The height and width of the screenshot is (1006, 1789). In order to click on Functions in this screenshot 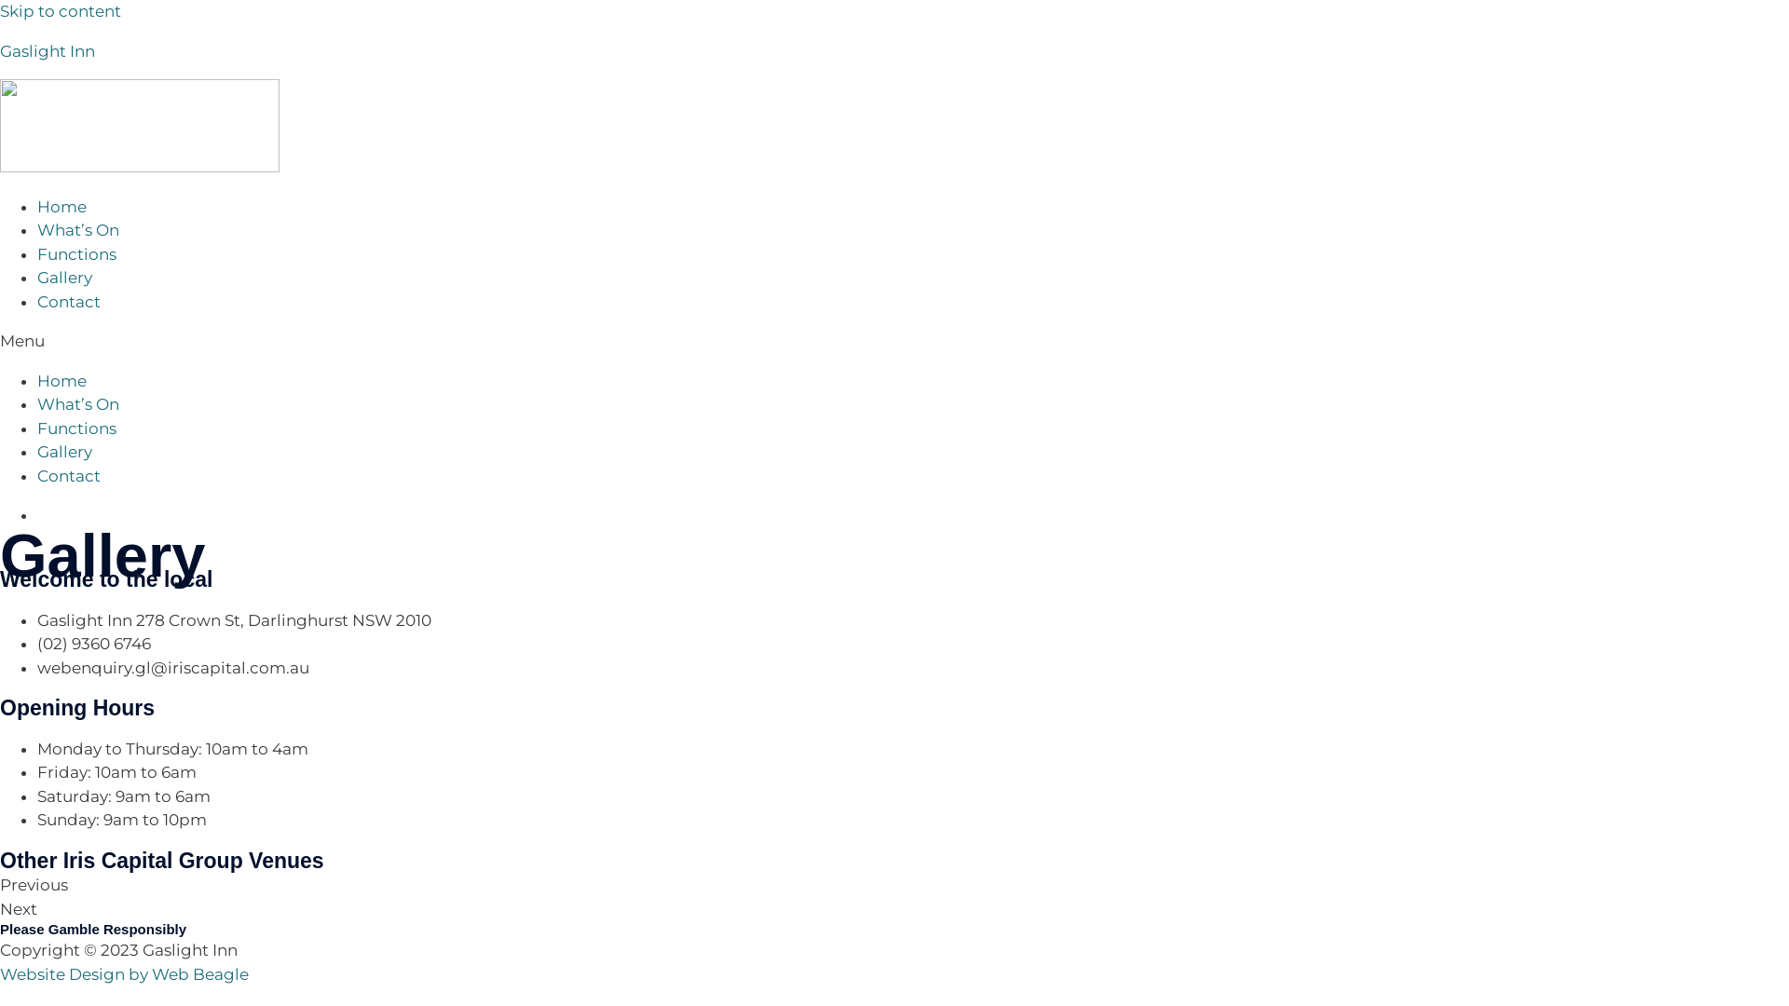, I will do `click(76, 428)`.